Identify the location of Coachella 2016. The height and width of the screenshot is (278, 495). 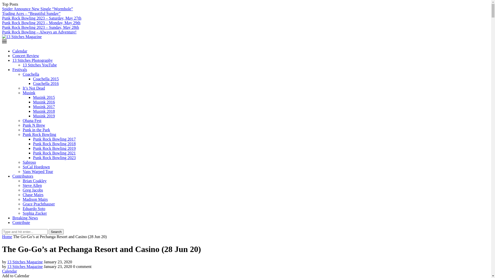
(46, 83).